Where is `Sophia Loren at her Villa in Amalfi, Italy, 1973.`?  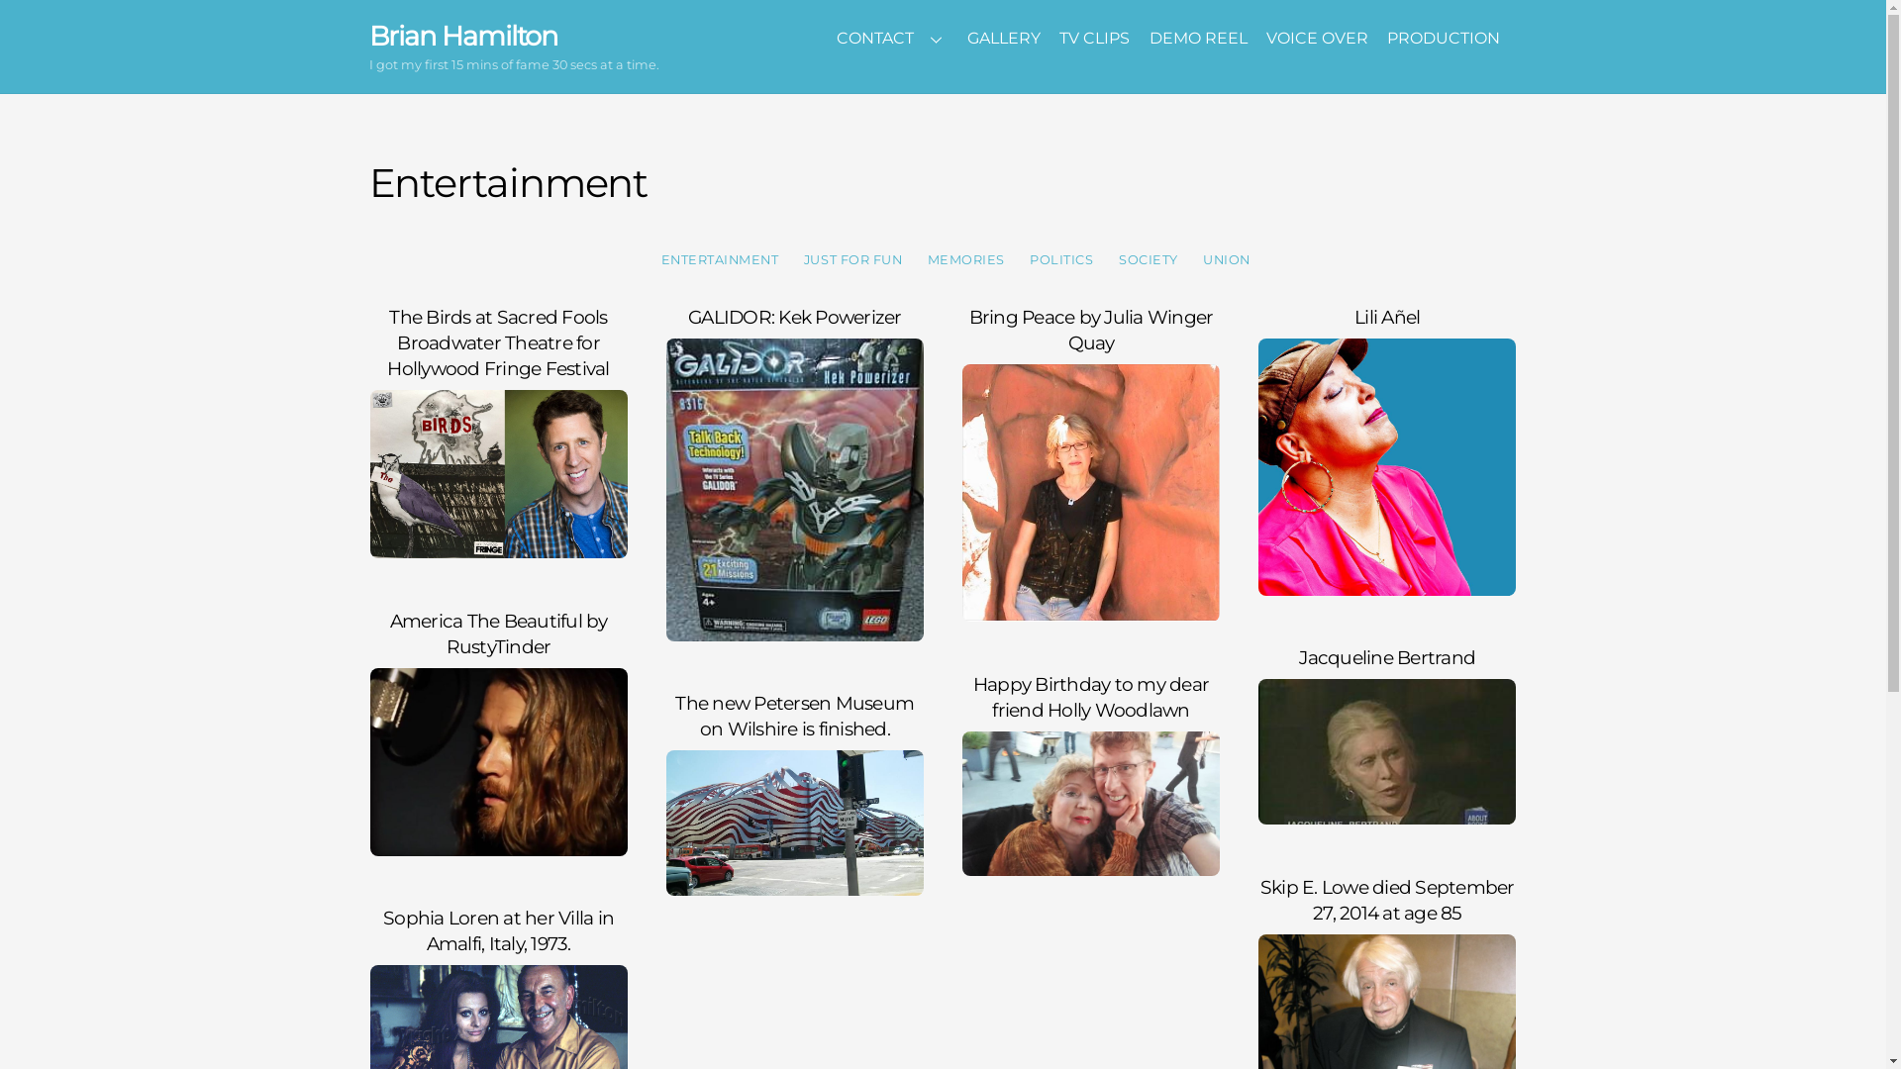
Sophia Loren at her Villa in Amalfi, Italy, 1973. is located at coordinates (499, 930).